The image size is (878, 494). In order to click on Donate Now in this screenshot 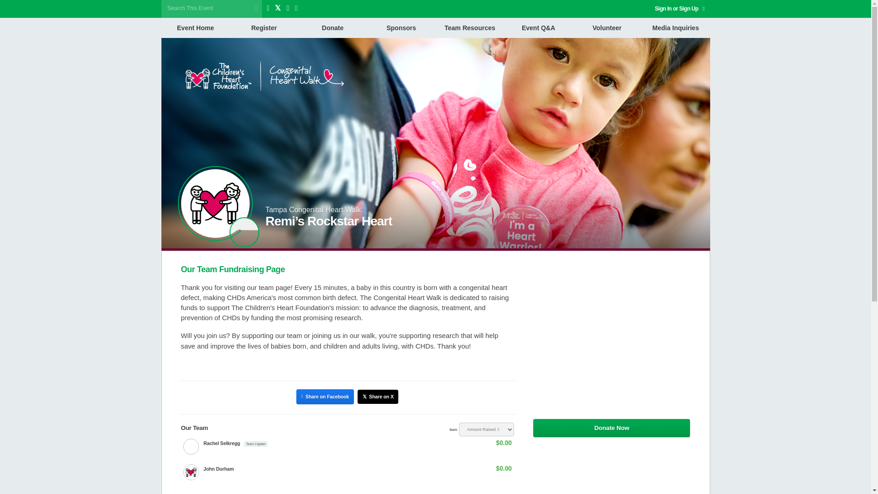, I will do `click(611, 428)`.